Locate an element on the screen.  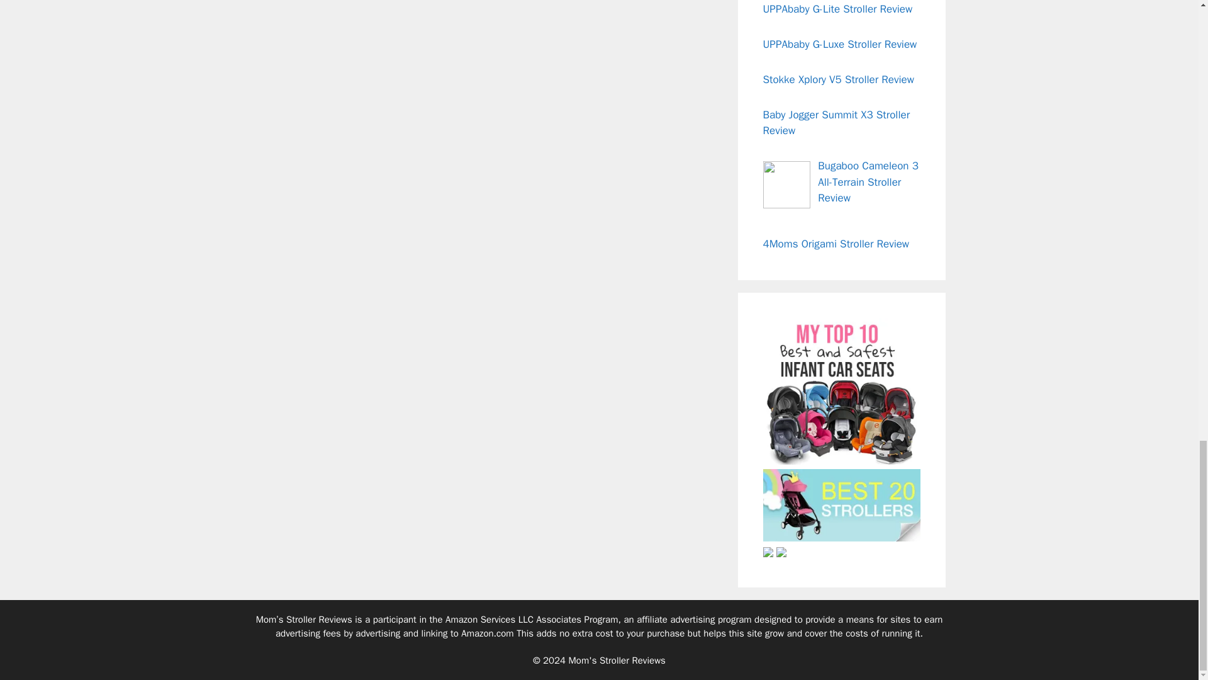
4Moms Origami Stroller Review is located at coordinates (836, 244).